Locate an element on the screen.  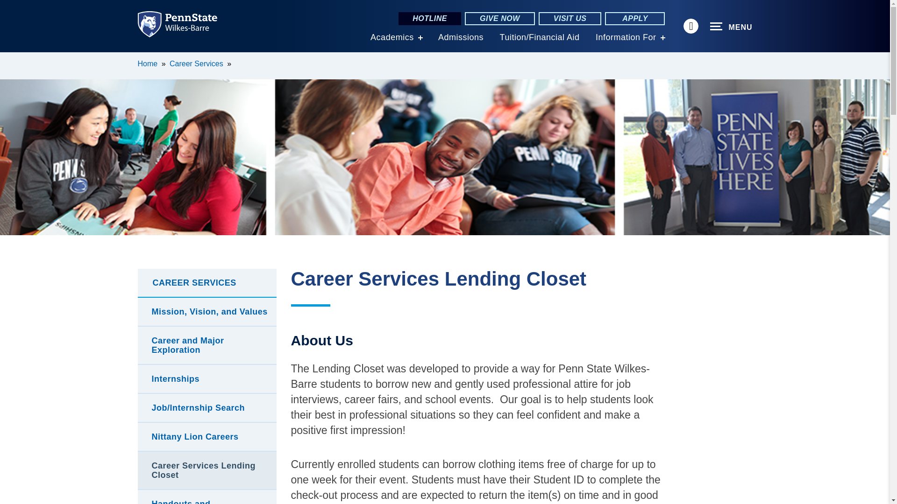
MENU is located at coordinates (731, 27).